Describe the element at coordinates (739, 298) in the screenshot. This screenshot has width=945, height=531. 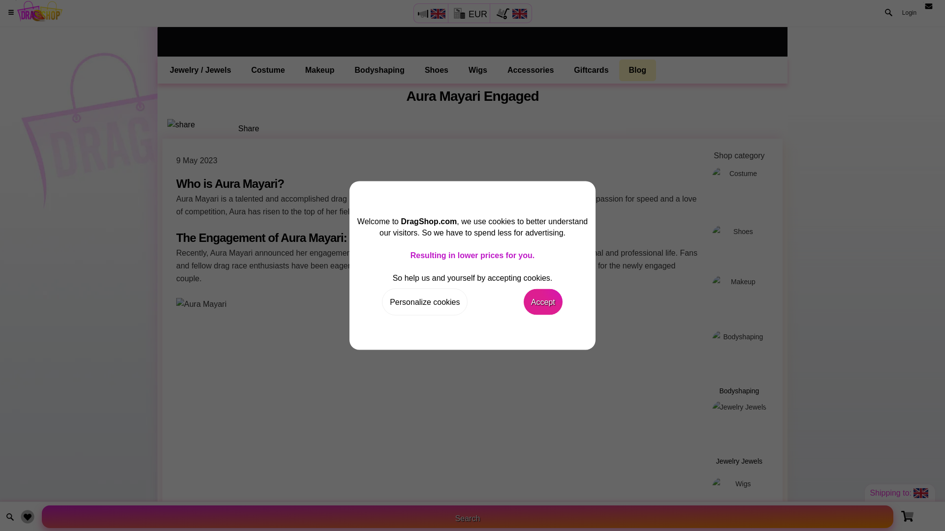
I see `Makeup` at that location.